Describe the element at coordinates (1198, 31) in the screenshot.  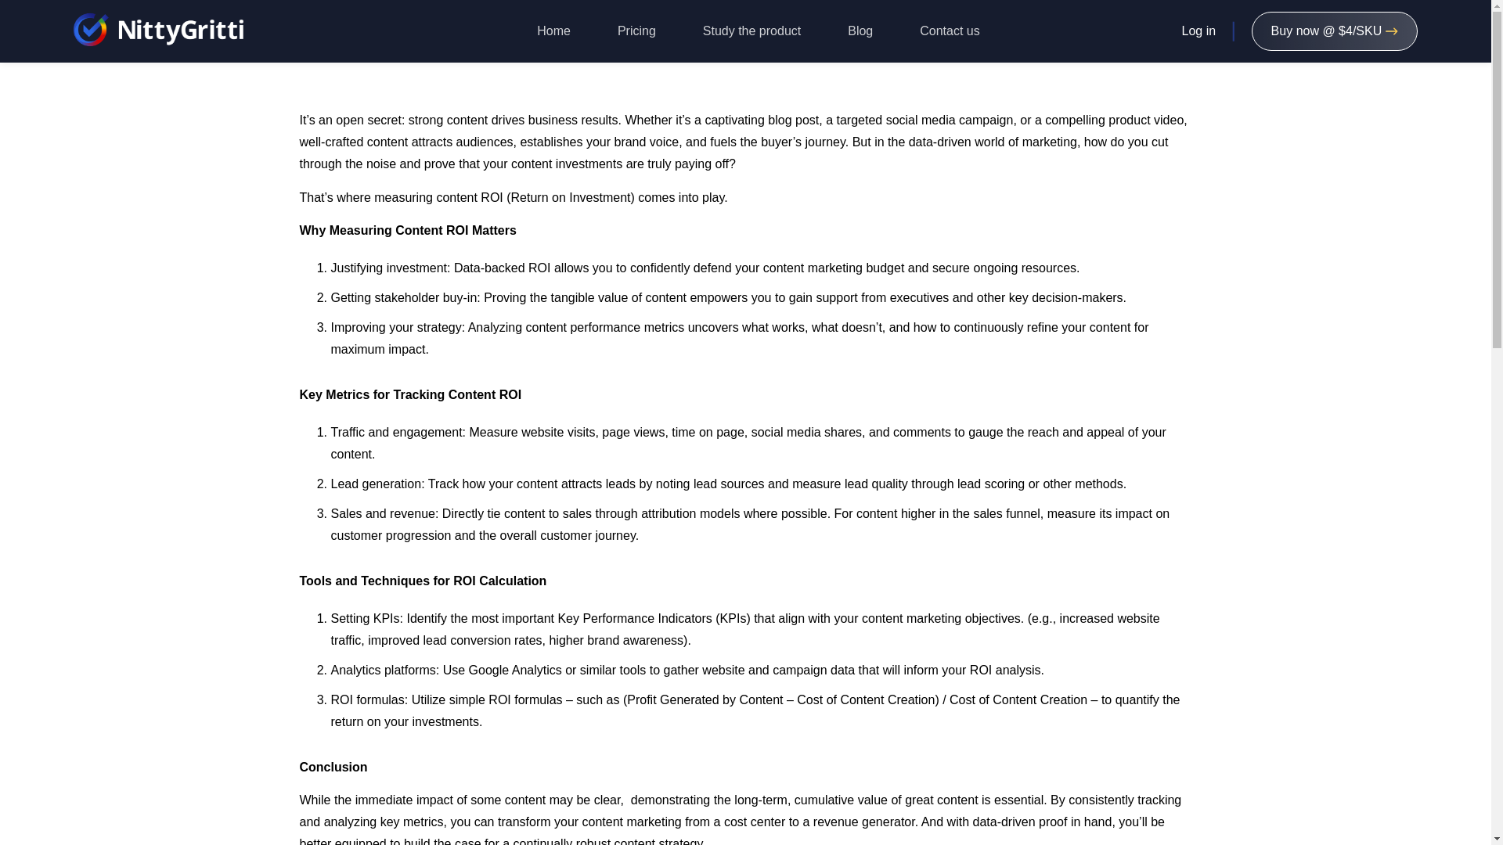
I see `Log in` at that location.